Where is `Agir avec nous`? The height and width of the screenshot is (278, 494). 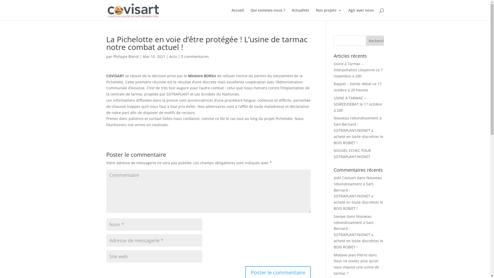 Agir avec nous is located at coordinates (361, 14).